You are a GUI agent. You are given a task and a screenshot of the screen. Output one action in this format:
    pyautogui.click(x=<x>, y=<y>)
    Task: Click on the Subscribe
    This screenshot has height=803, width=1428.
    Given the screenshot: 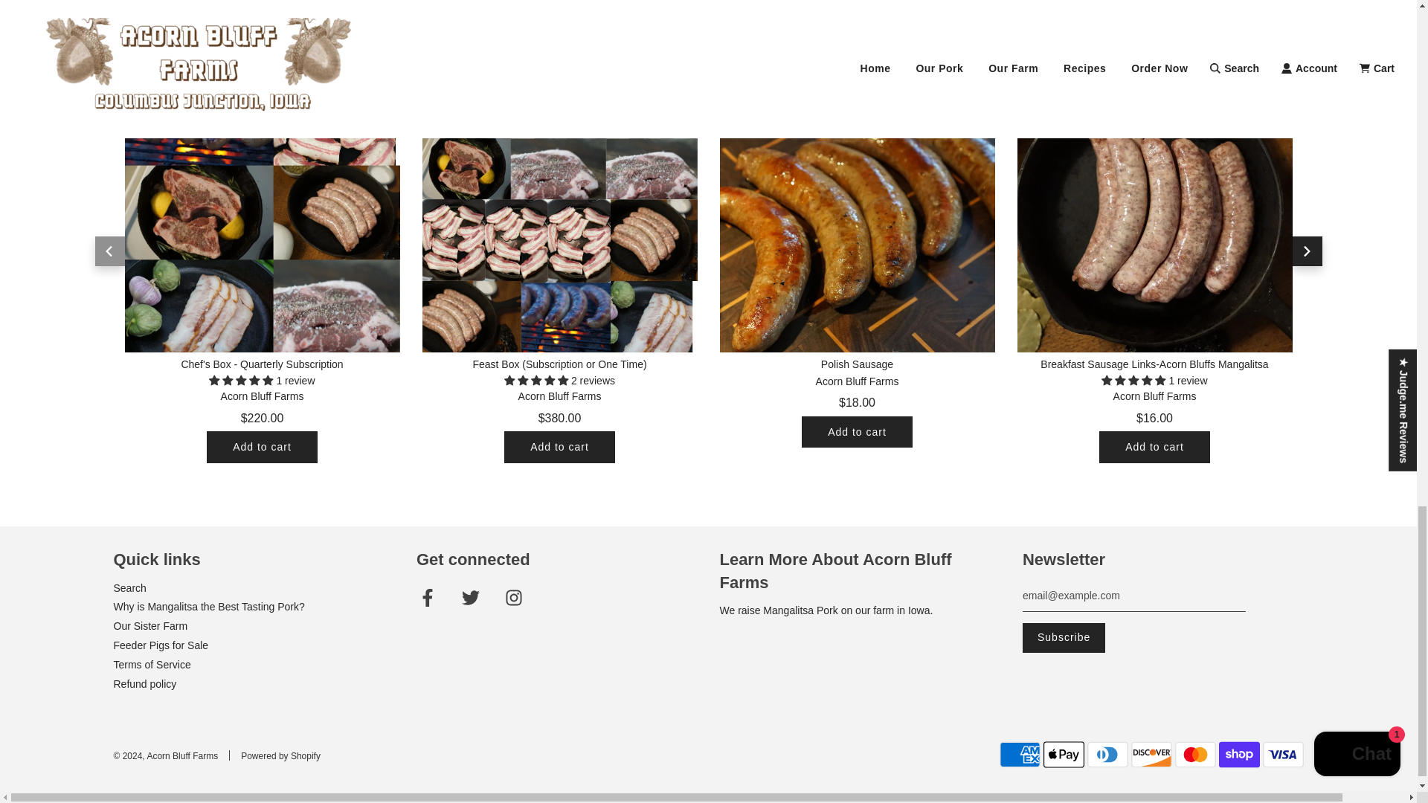 What is the action you would take?
    pyautogui.click(x=1064, y=638)
    